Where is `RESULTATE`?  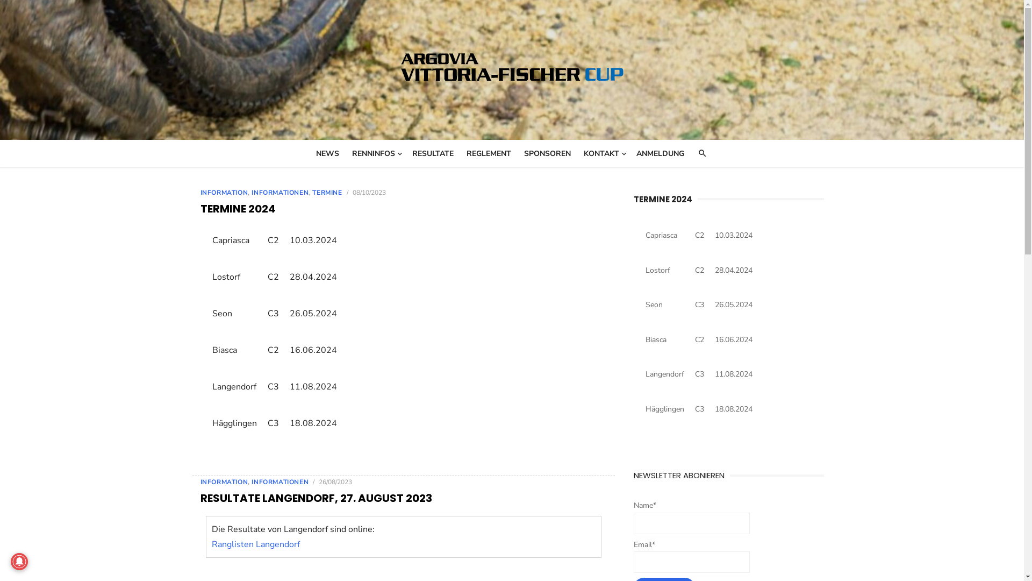
RESULTATE is located at coordinates (433, 154).